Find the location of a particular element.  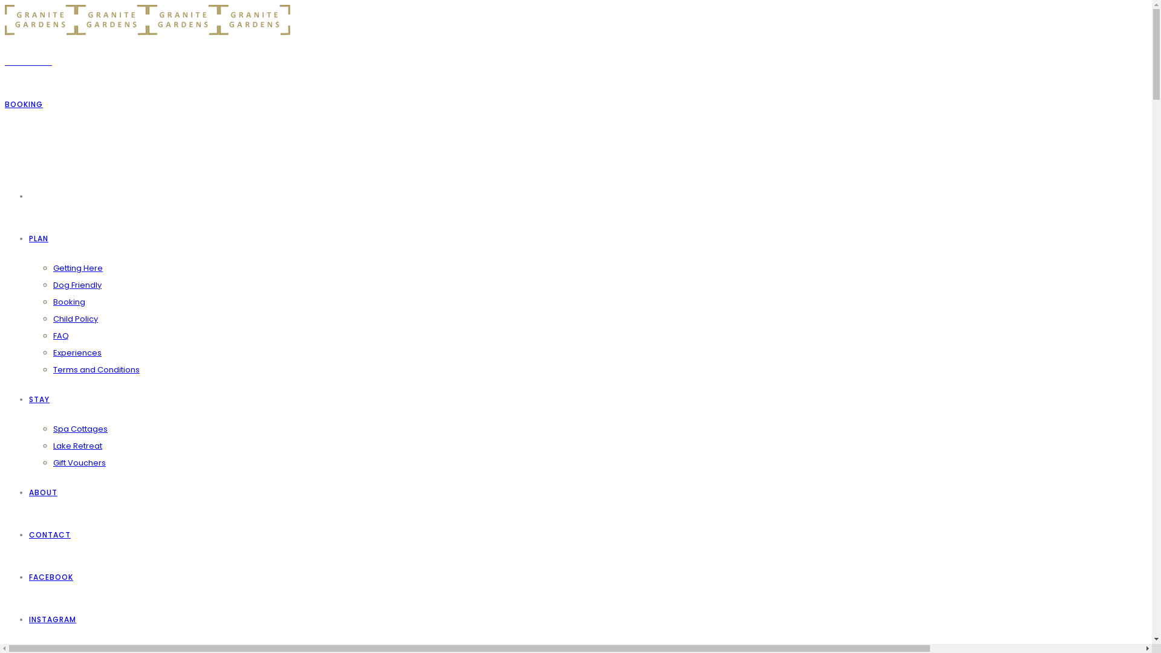

Child Policy is located at coordinates (76, 319).